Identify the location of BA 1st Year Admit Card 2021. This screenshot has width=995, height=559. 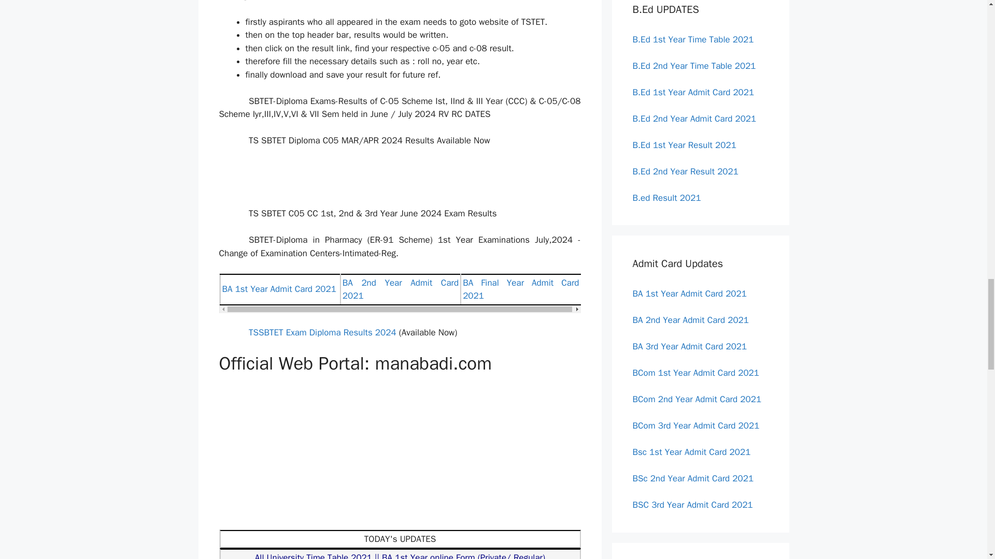
(279, 289).